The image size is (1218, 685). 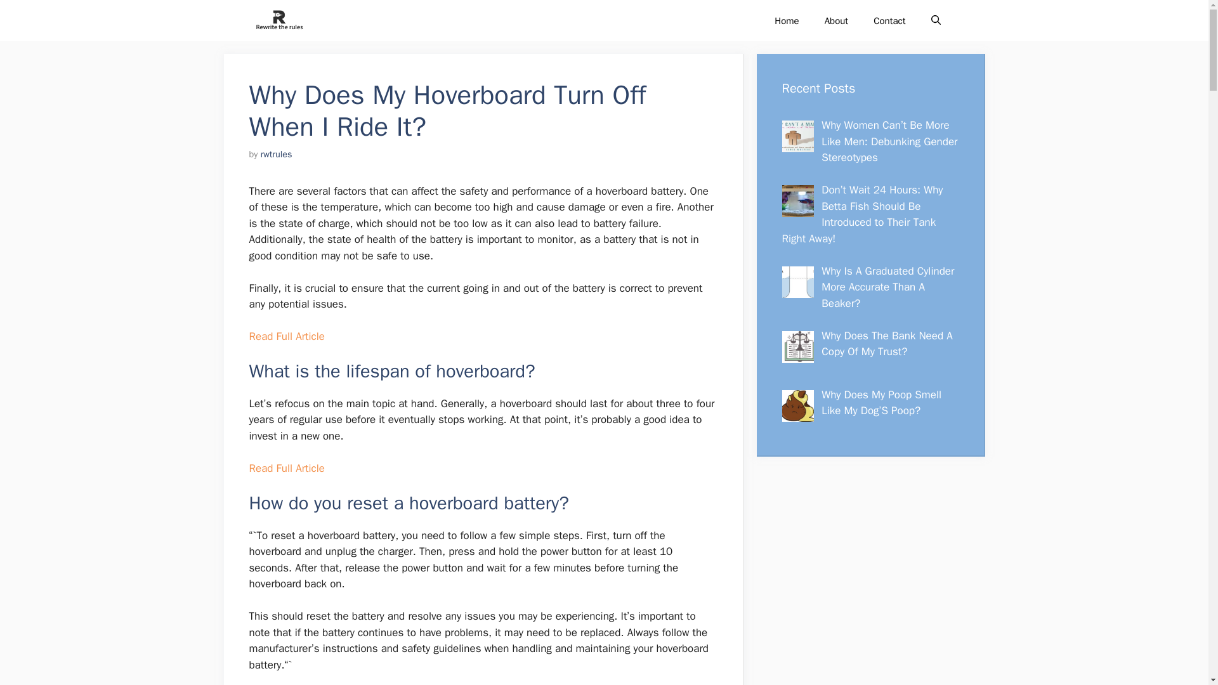 What do you see at coordinates (276, 153) in the screenshot?
I see `View all posts by rwtrules` at bounding box center [276, 153].